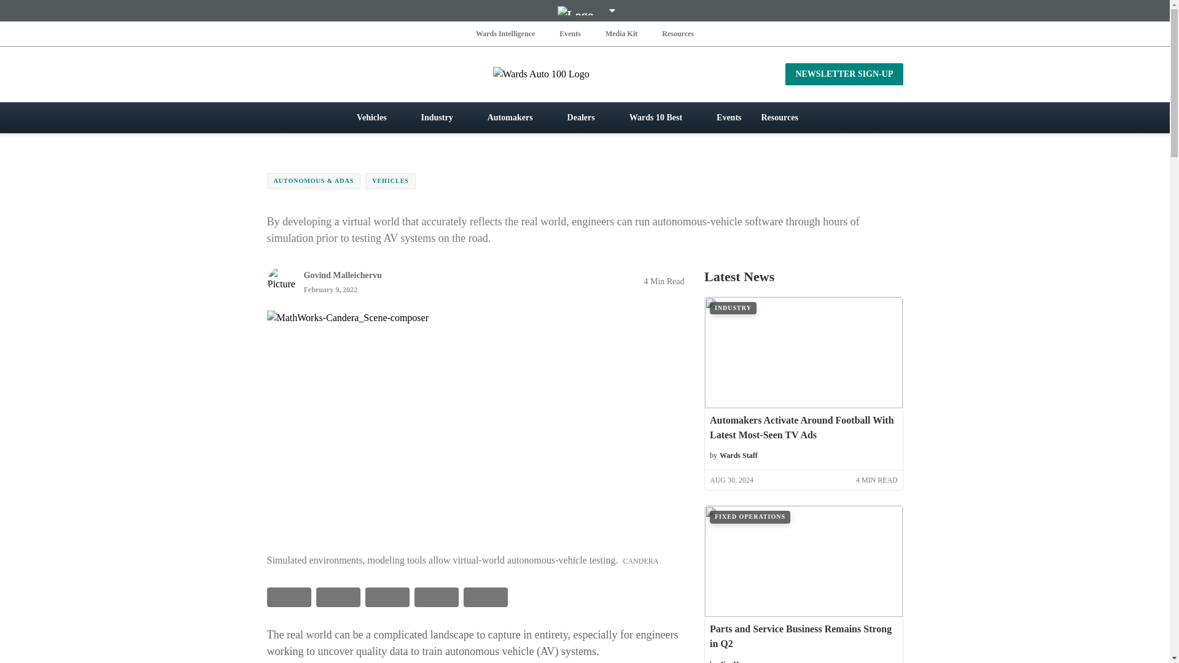 The image size is (1179, 663). I want to click on Wards Auto 100 Logo, so click(585, 74).